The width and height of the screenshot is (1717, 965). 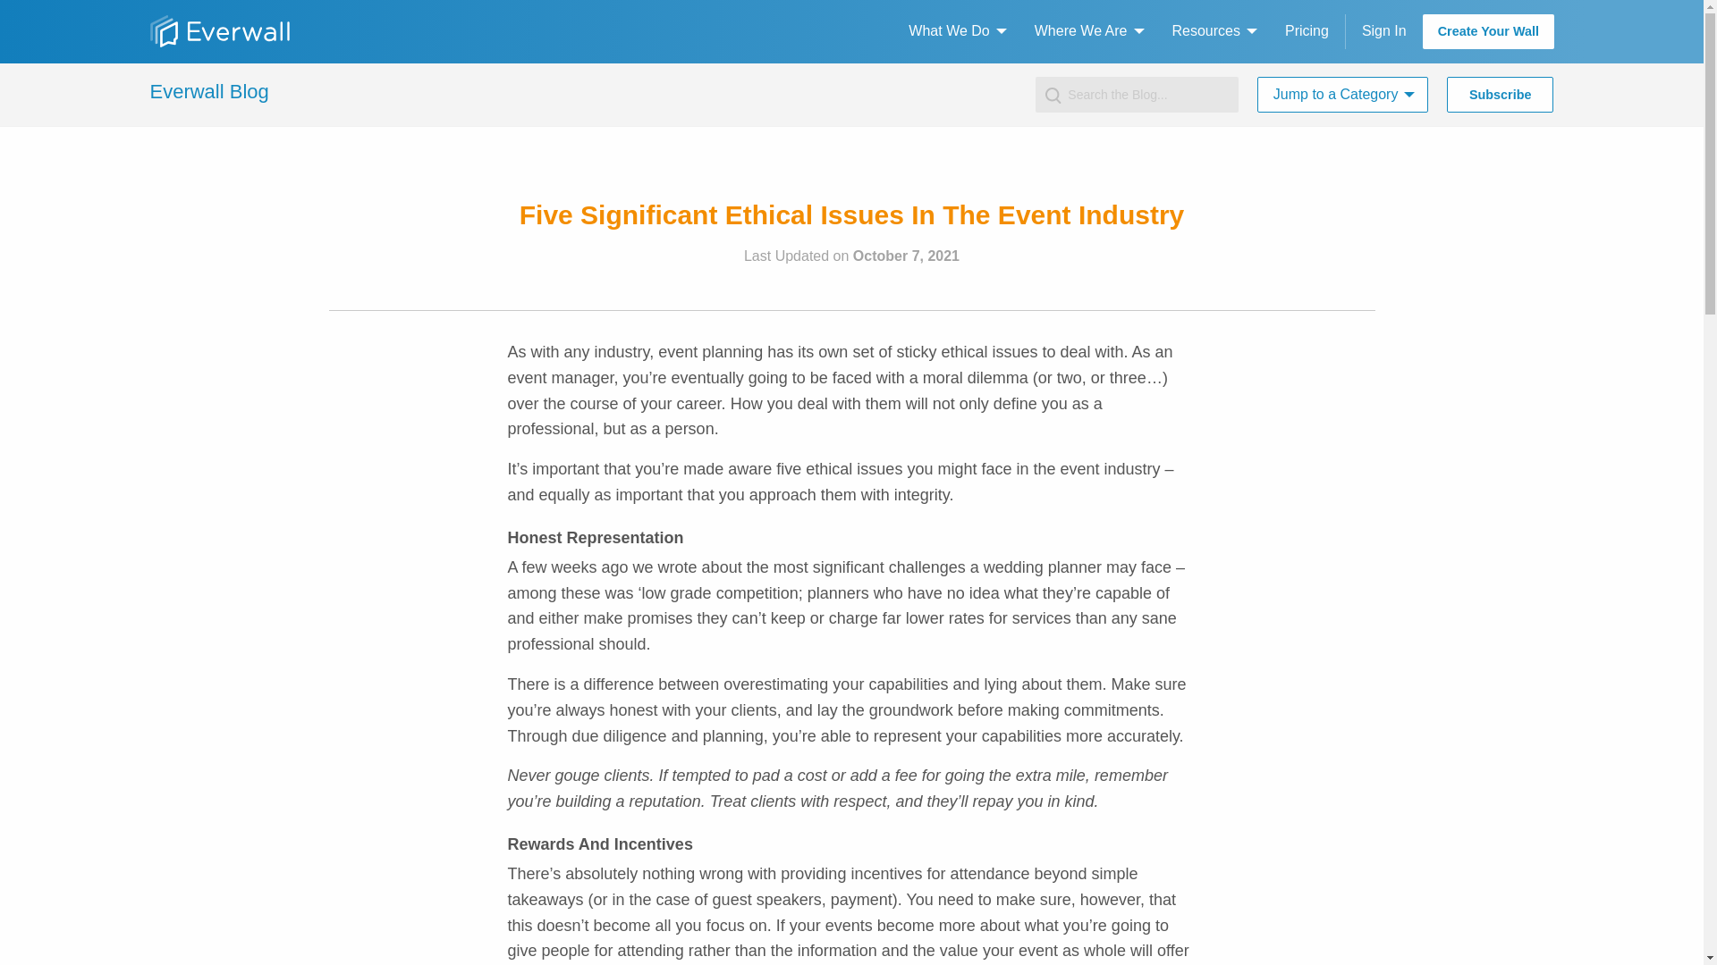 I want to click on Resources, so click(x=1209, y=31).